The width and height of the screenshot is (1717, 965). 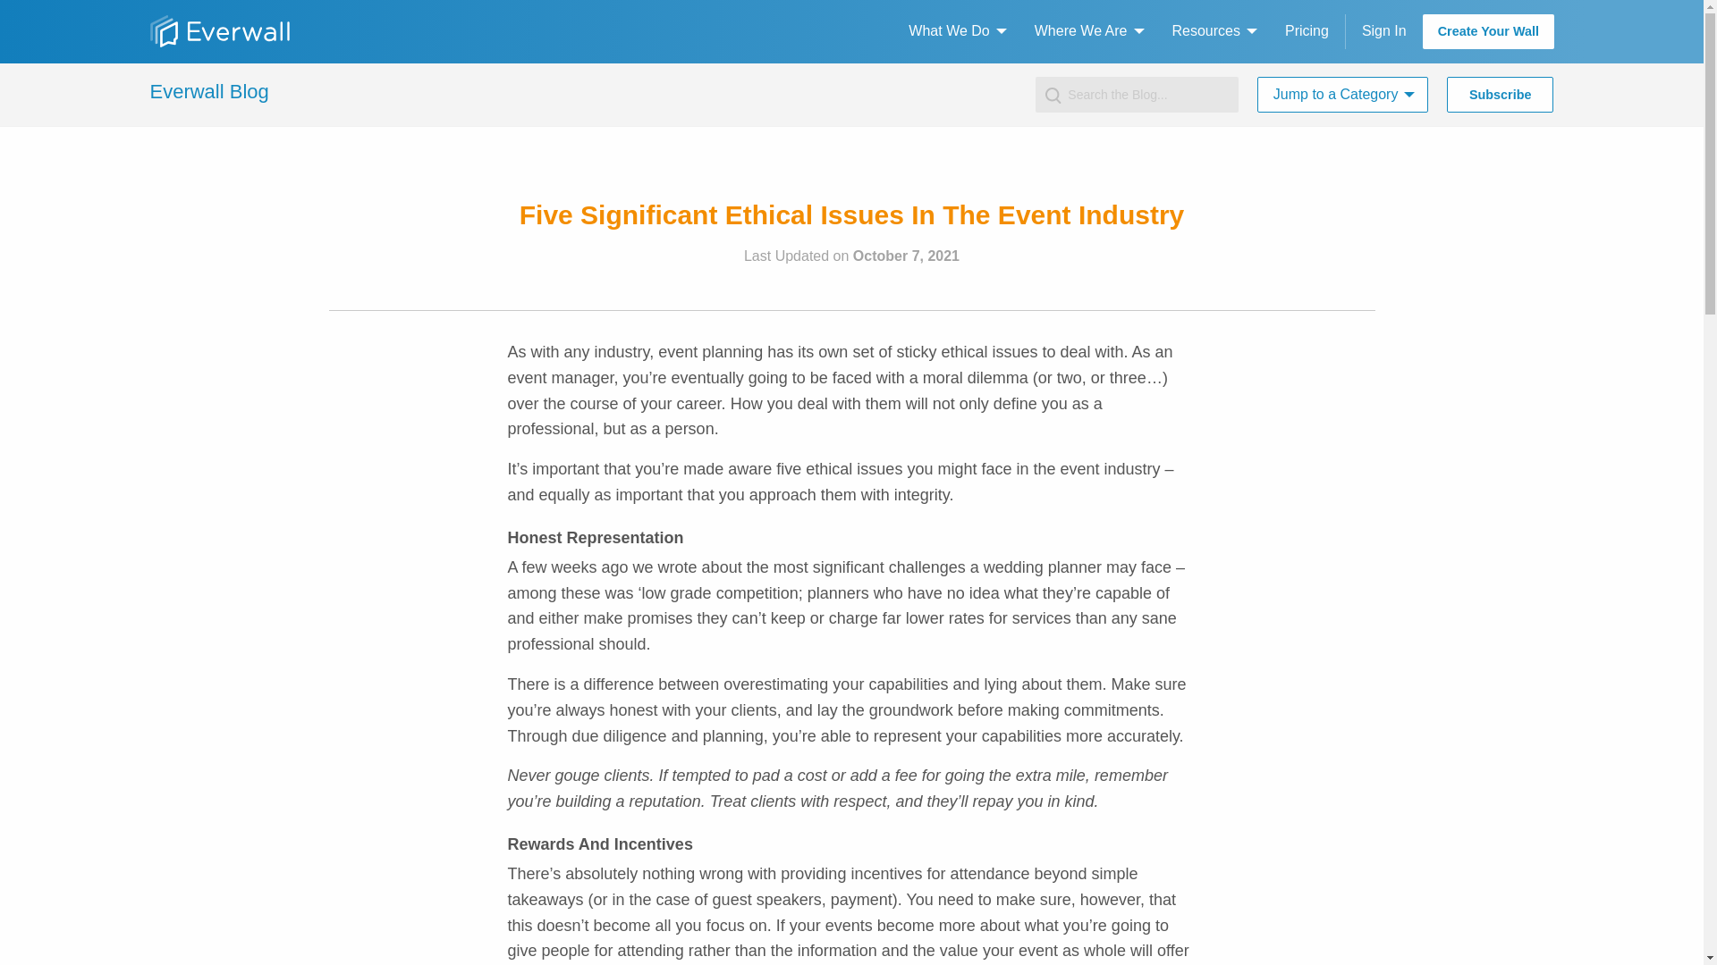 I want to click on Resources, so click(x=1209, y=31).